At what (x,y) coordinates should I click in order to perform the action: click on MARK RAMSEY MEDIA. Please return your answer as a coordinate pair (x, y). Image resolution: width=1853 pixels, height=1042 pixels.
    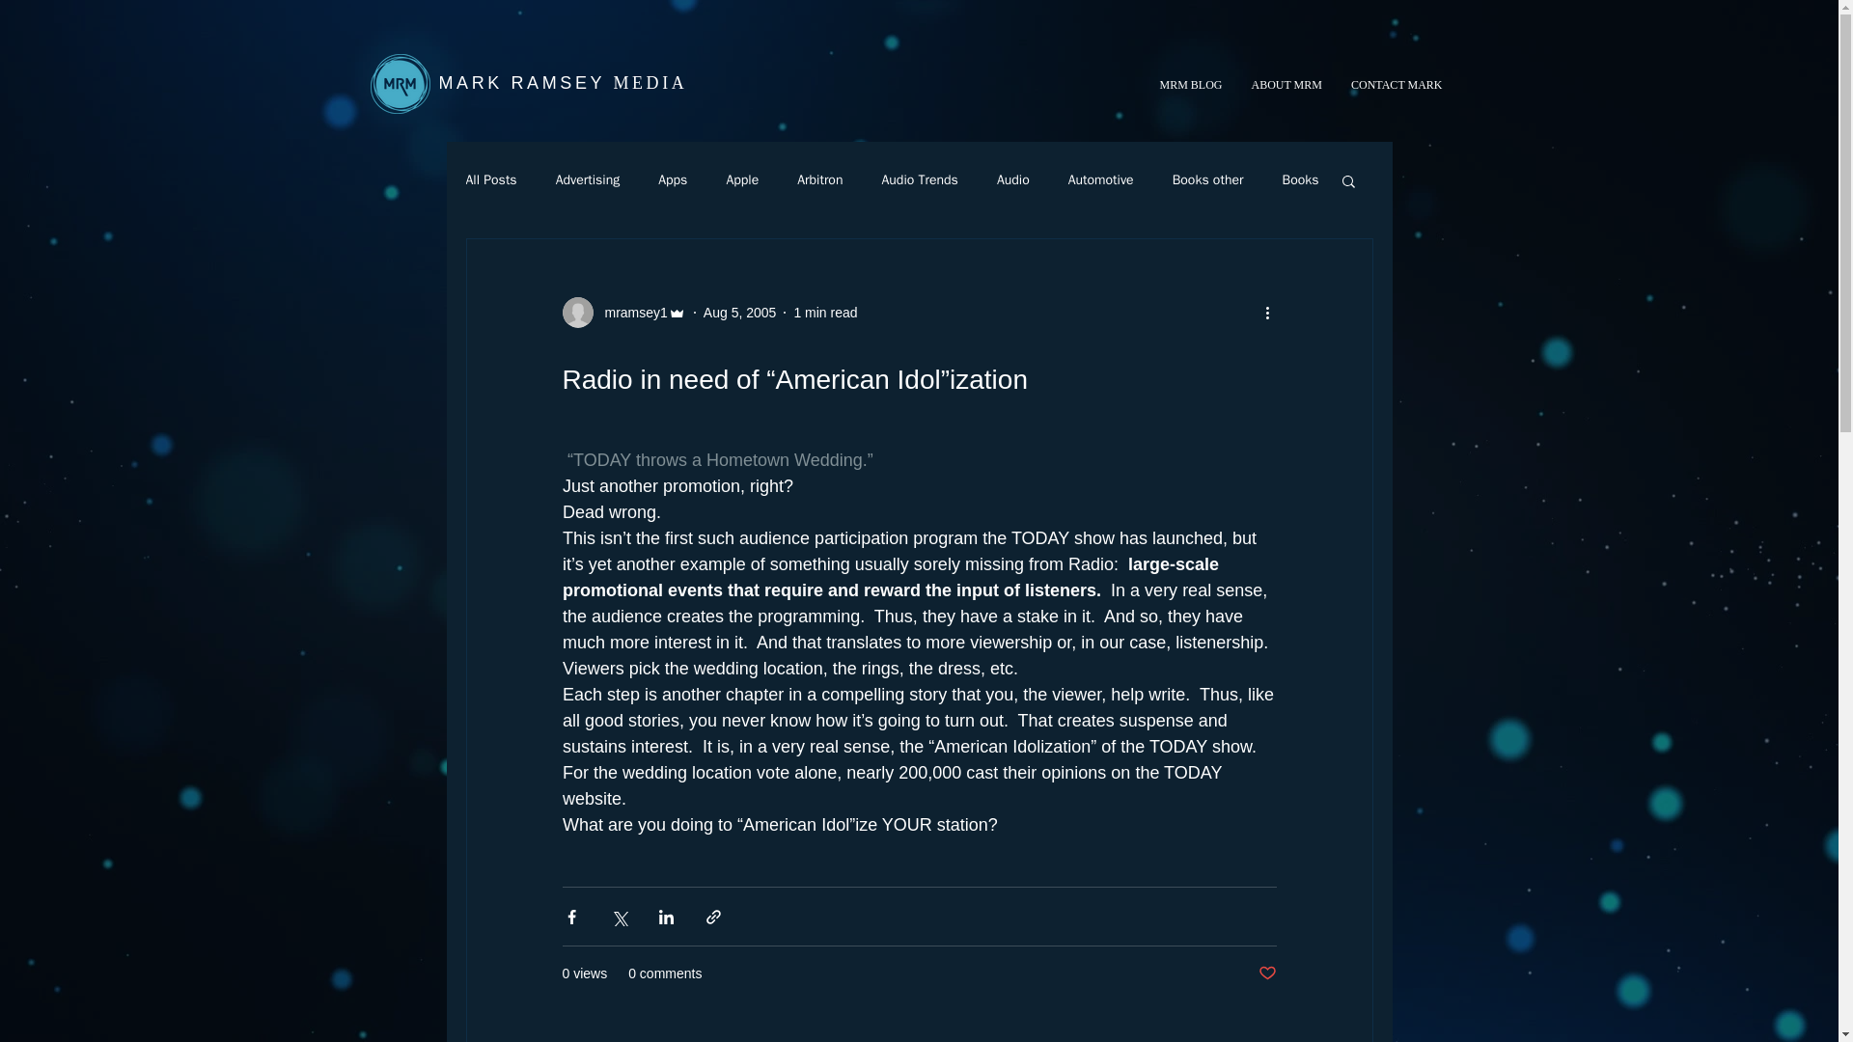
    Looking at the image, I should click on (562, 83).